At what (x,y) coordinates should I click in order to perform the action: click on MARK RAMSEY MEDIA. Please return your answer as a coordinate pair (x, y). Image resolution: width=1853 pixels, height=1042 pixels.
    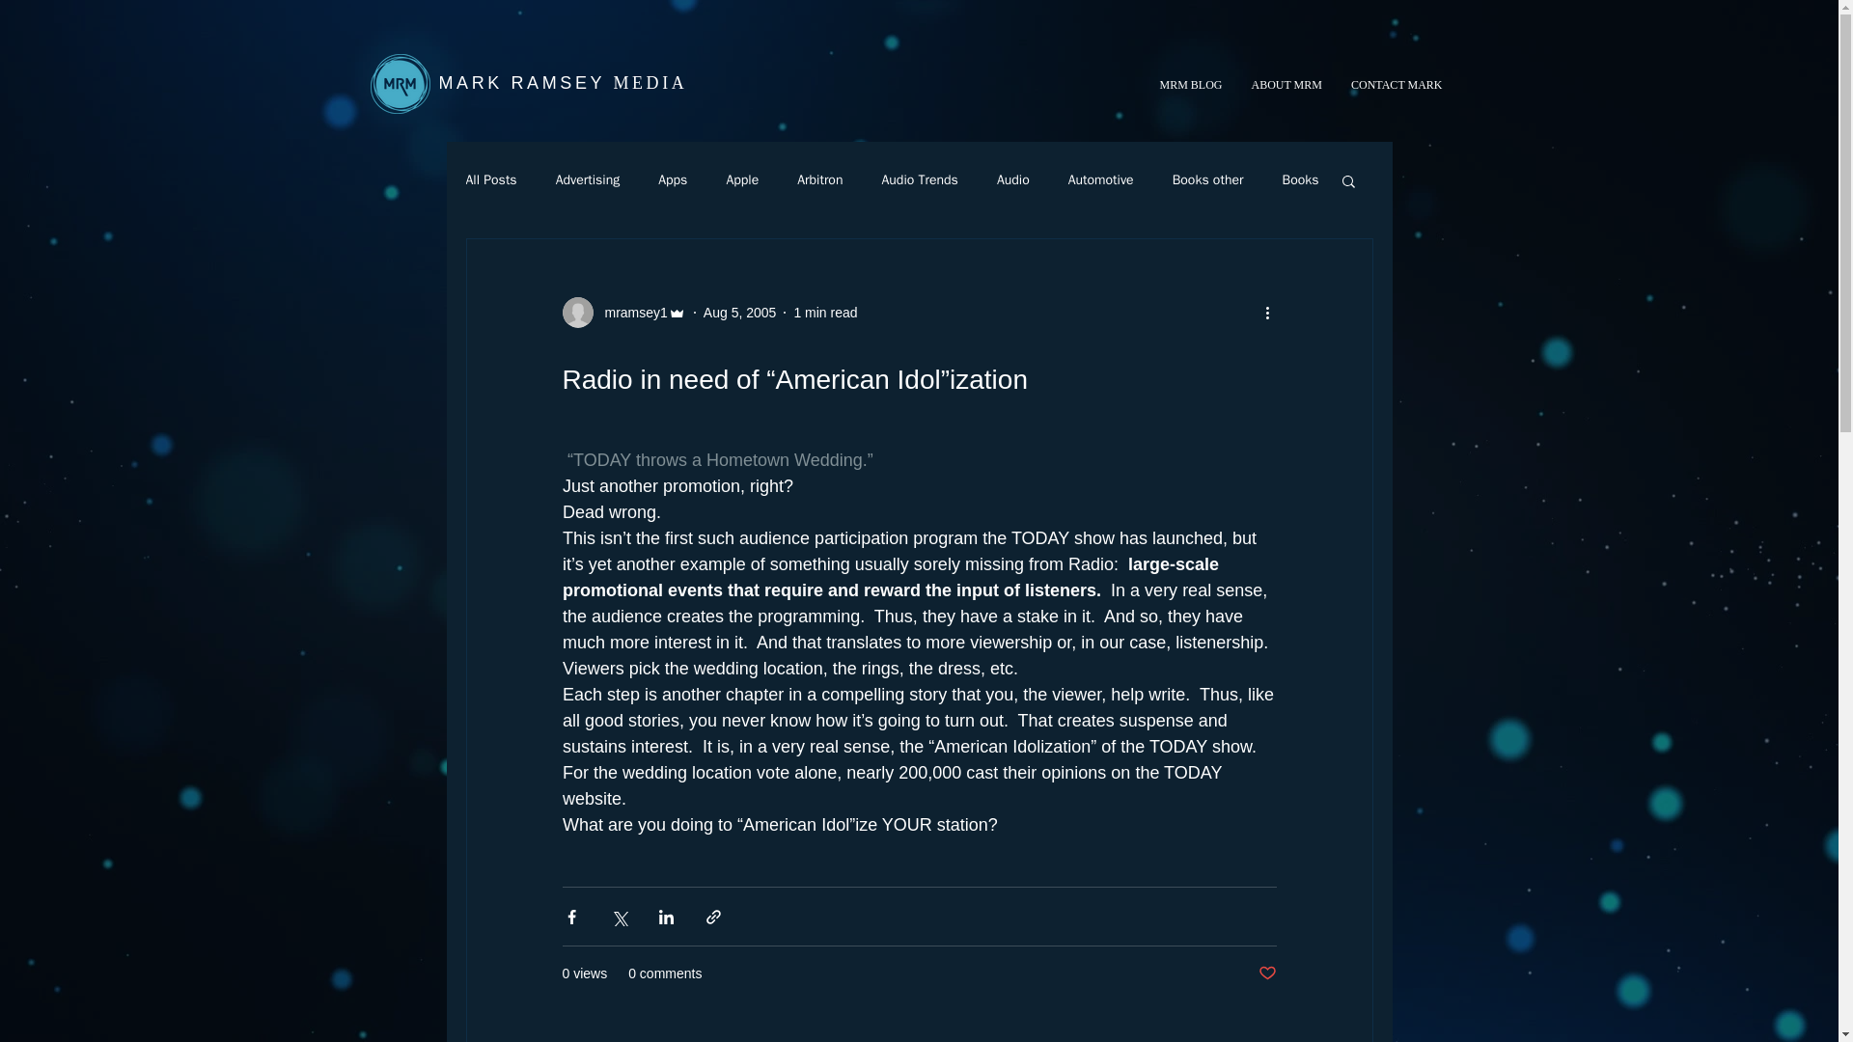
    Looking at the image, I should click on (562, 83).